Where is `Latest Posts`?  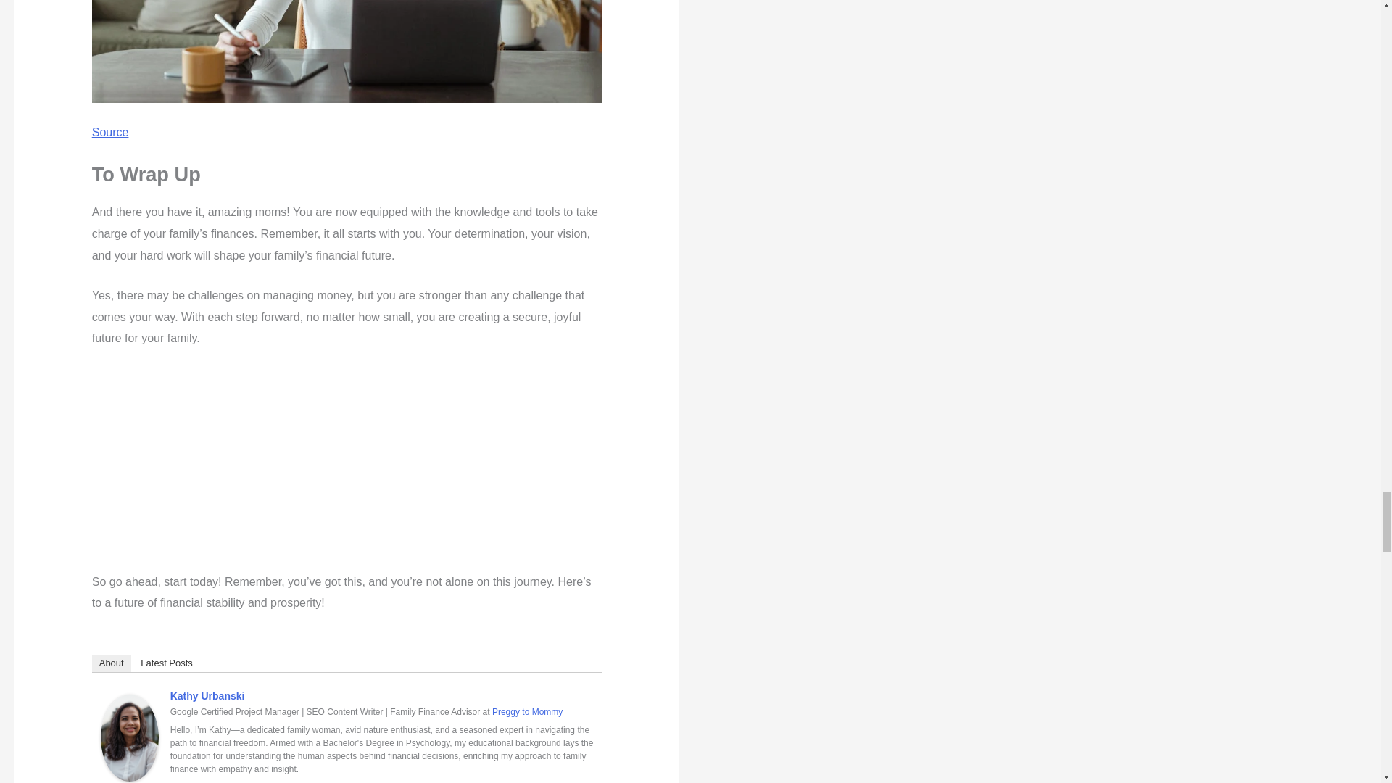
Latest Posts is located at coordinates (167, 663).